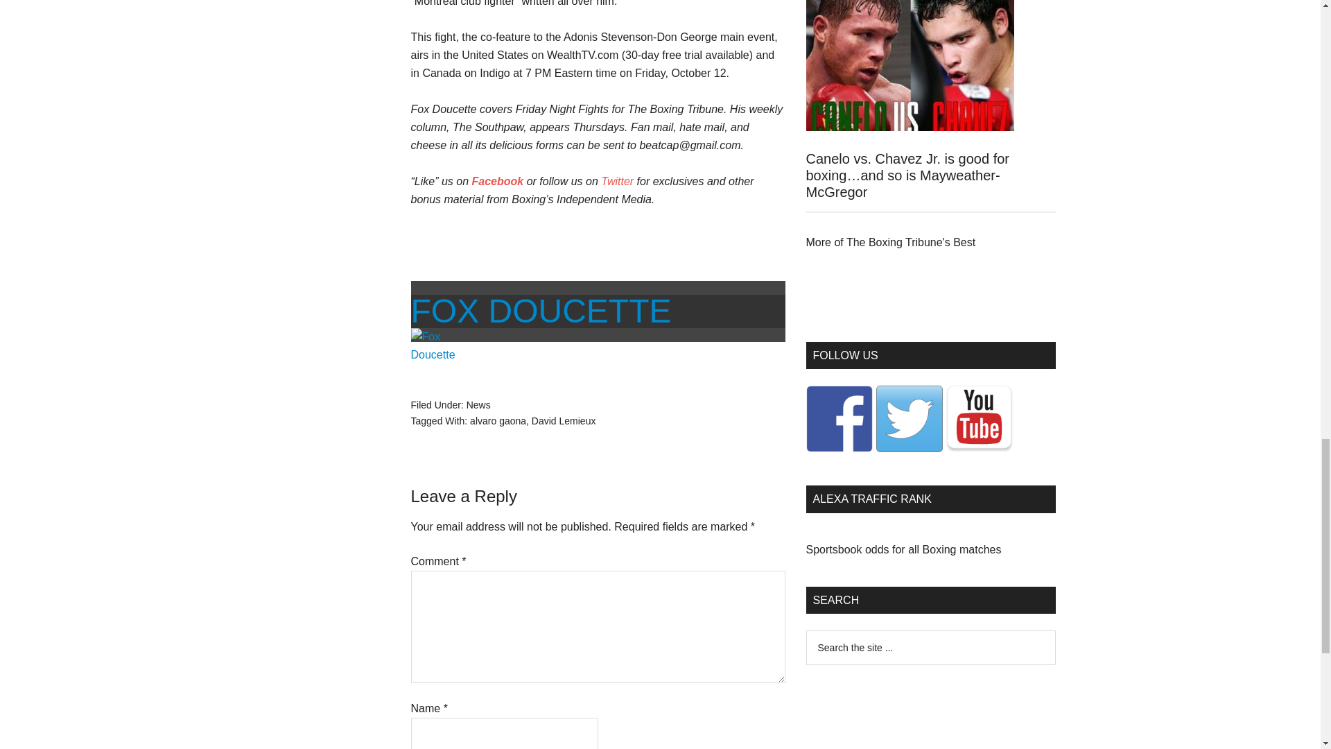 The height and width of the screenshot is (749, 1331). What do you see at coordinates (978, 419) in the screenshot?
I see `Find us on YouTube` at bounding box center [978, 419].